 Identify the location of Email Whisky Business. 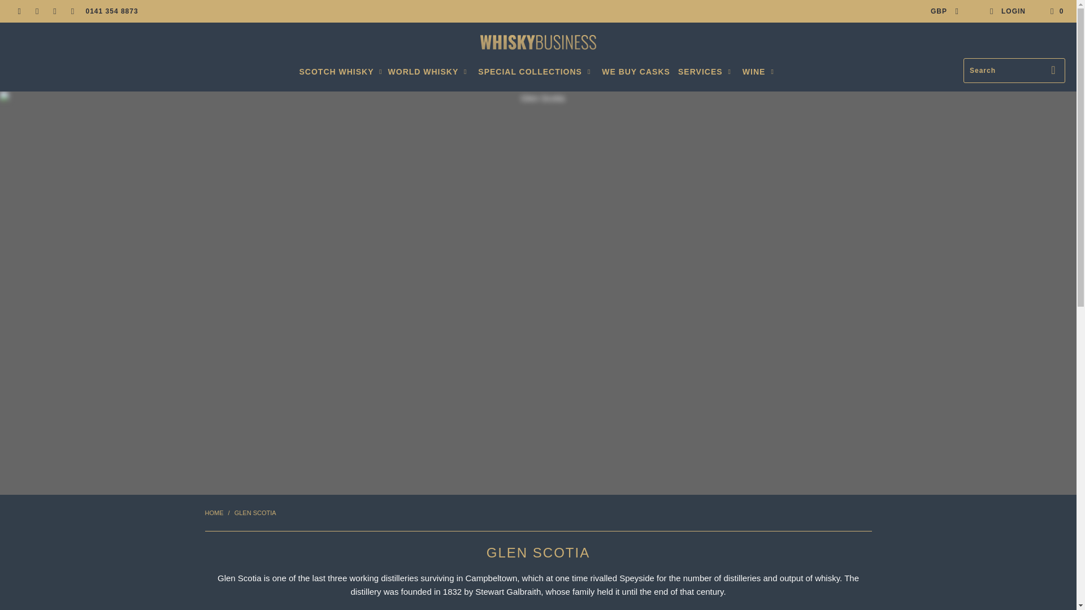
(72, 11).